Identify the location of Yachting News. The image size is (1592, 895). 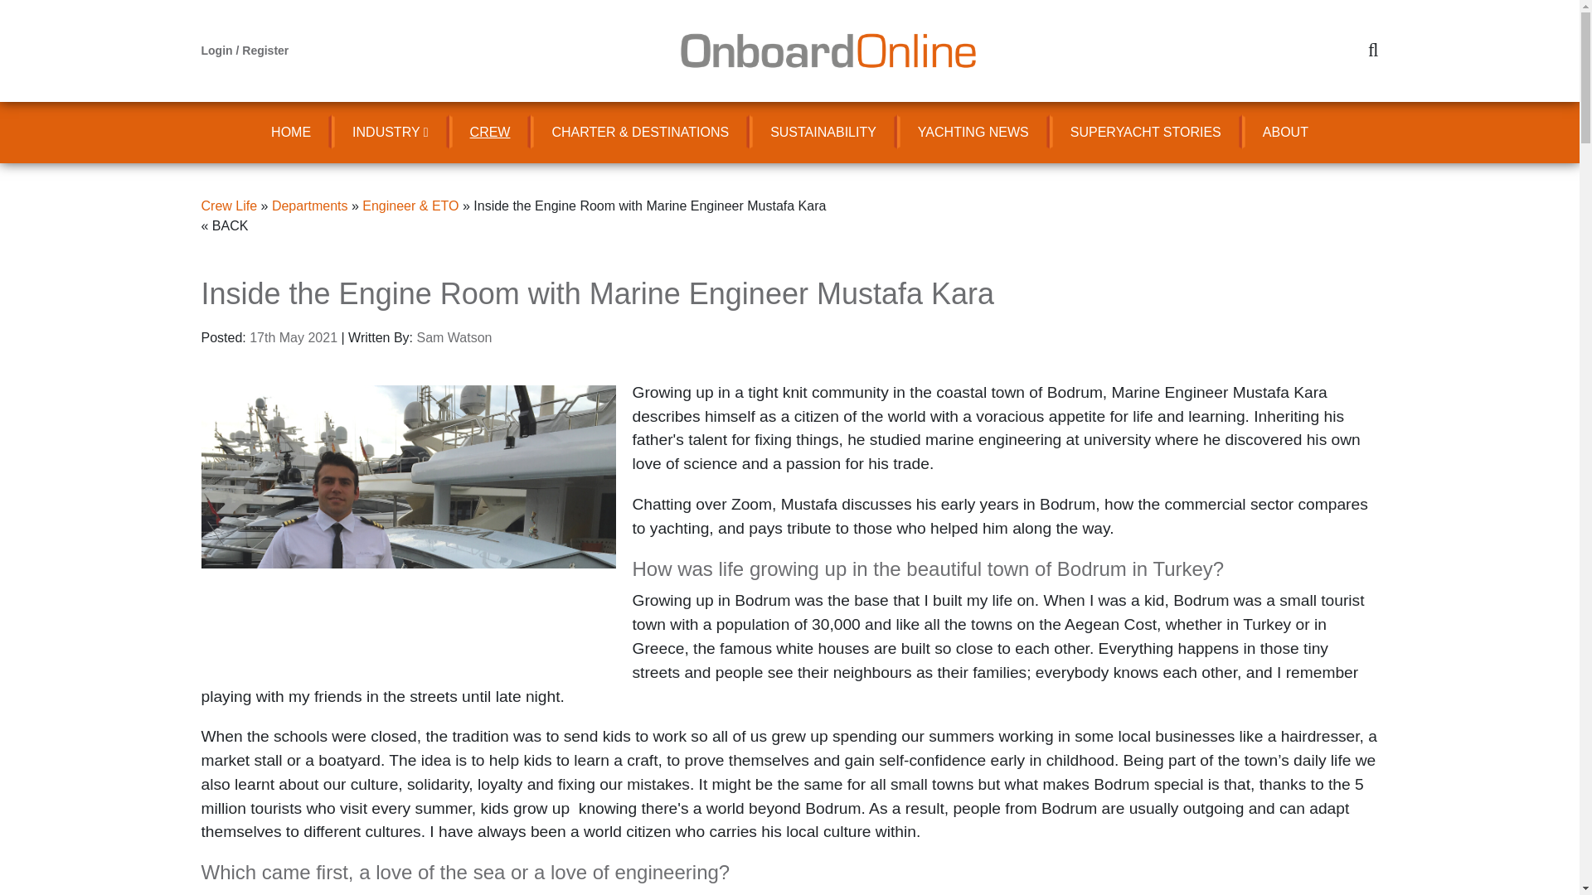
(973, 133).